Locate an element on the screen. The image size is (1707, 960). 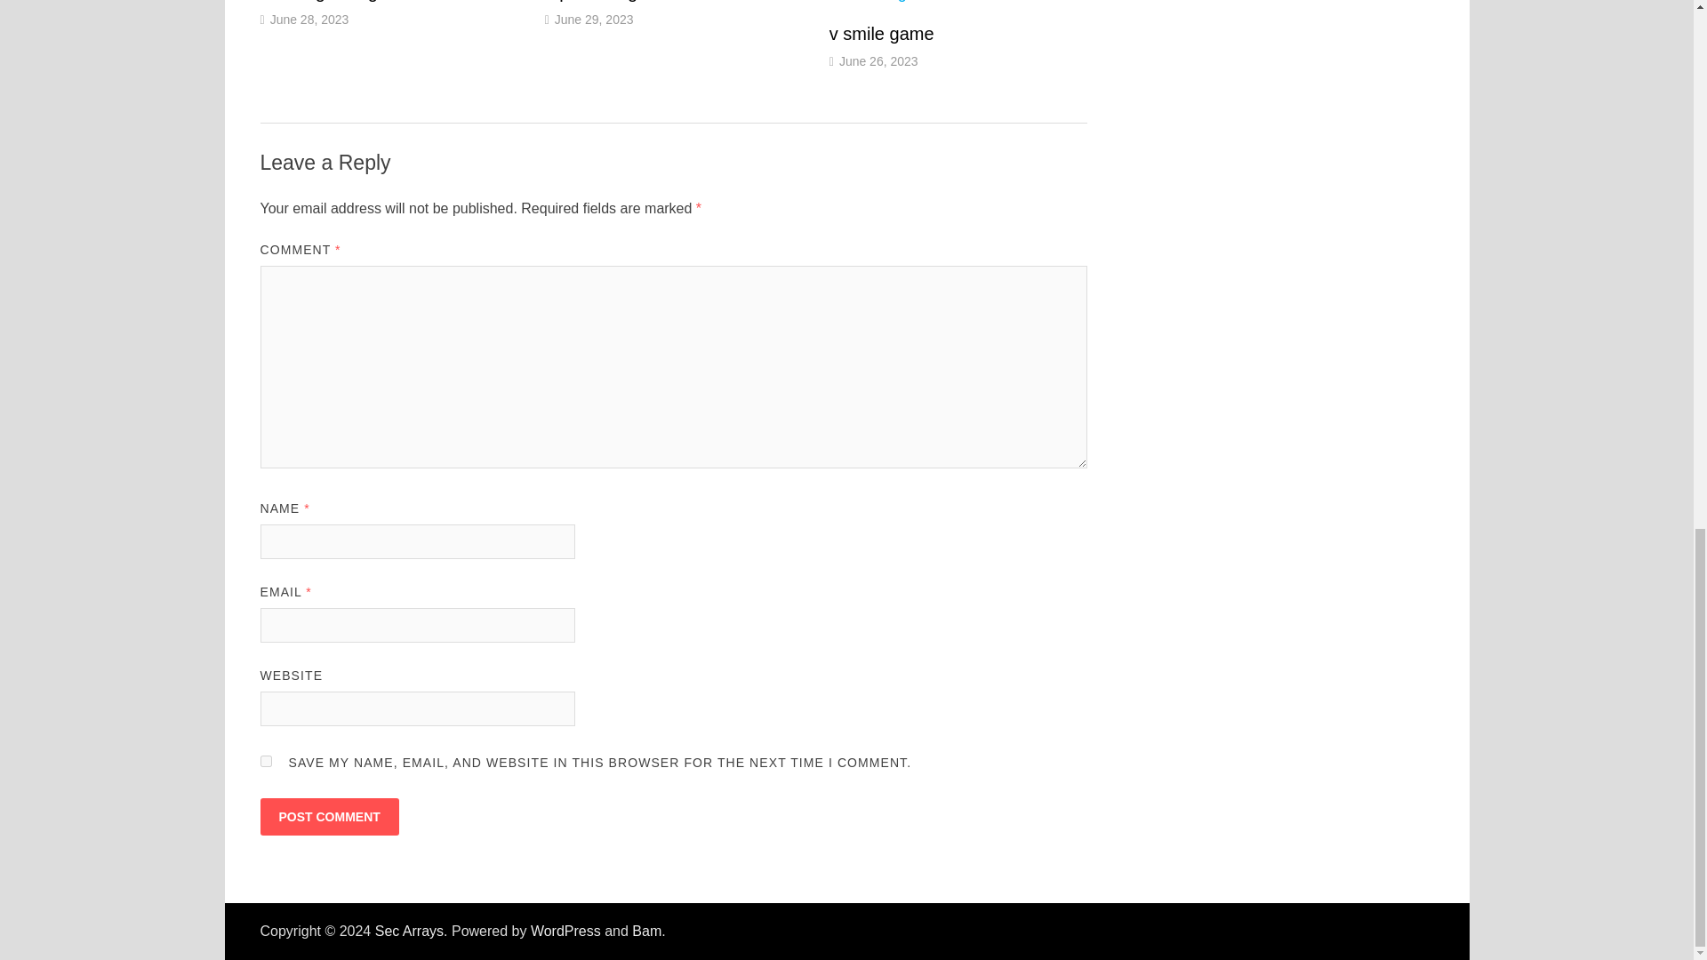
WordPress is located at coordinates (565, 931).